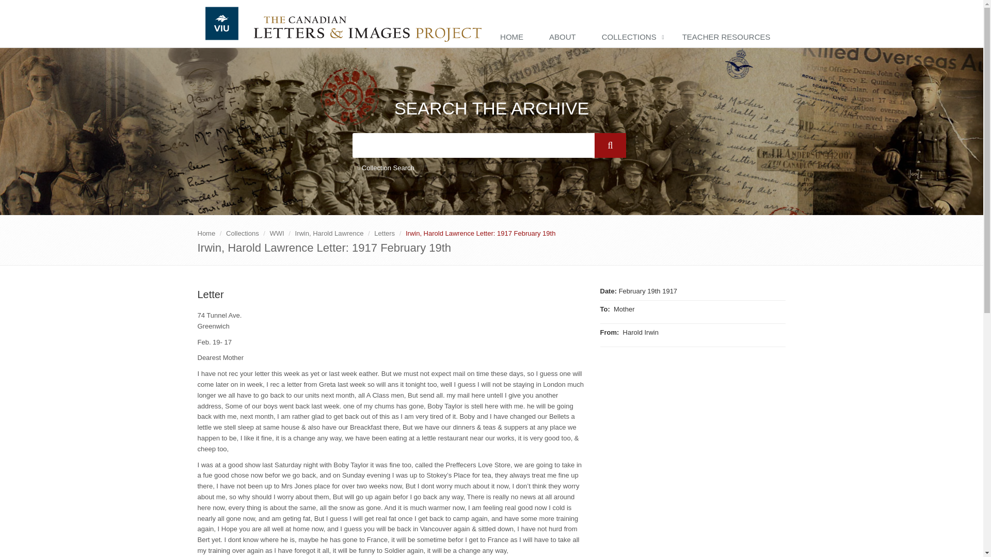 Image resolution: width=991 pixels, height=557 pixels. Describe the element at coordinates (729, 37) in the screenshot. I see `TEACHER RESOURCES` at that location.